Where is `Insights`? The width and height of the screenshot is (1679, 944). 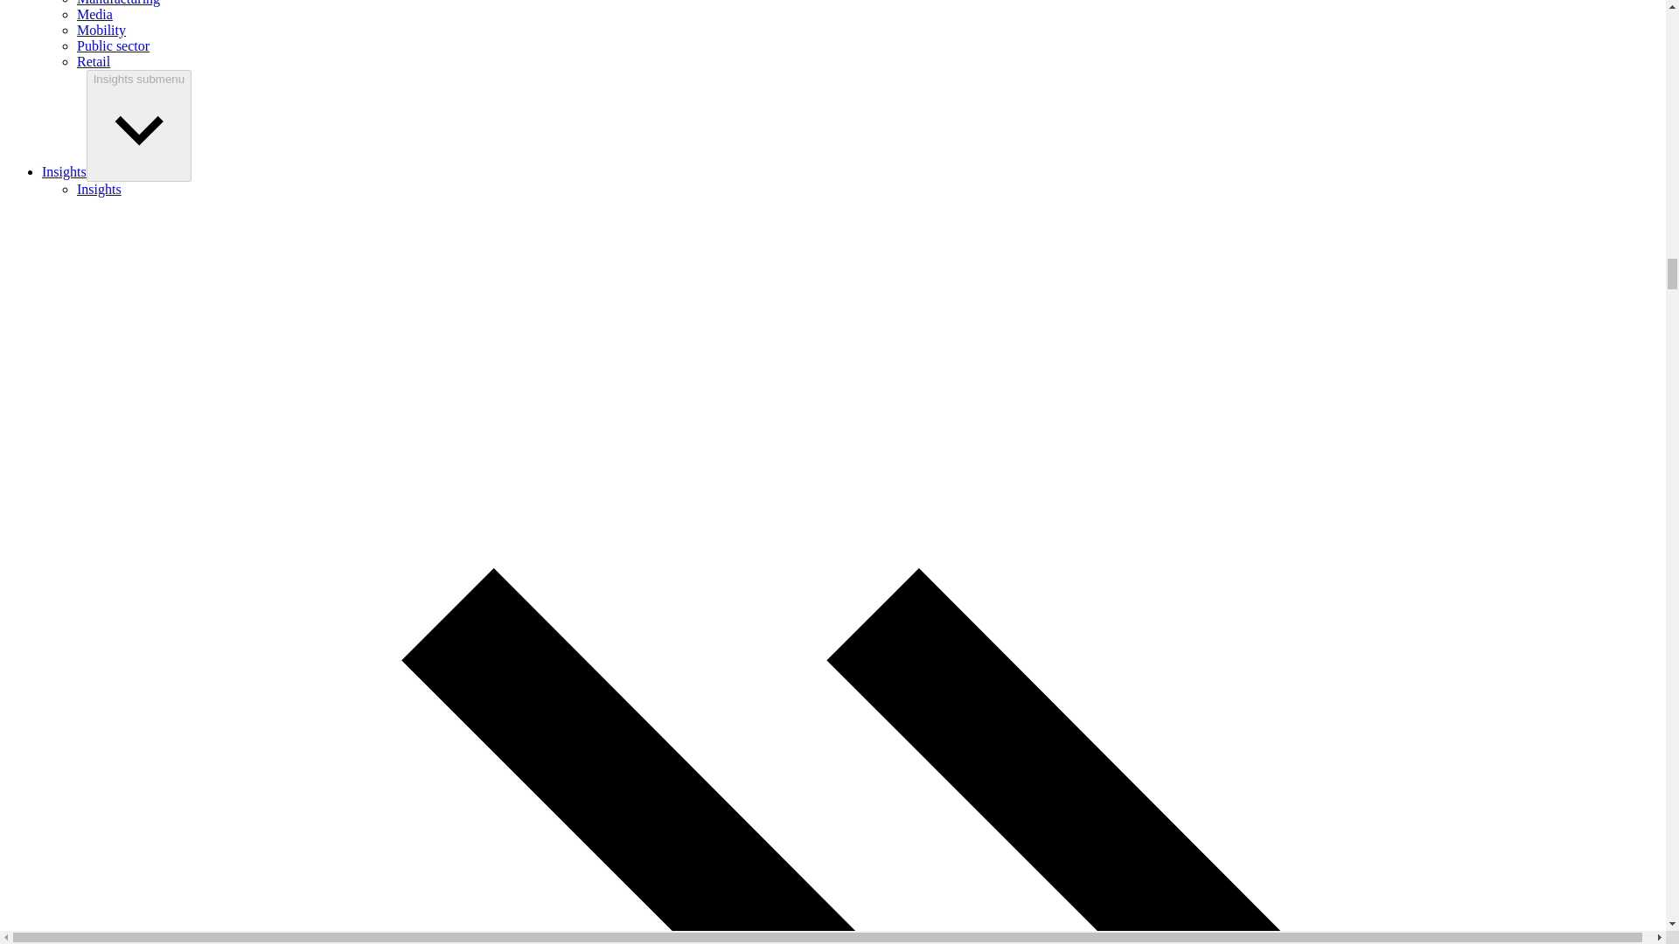 Insights is located at coordinates (65, 171).